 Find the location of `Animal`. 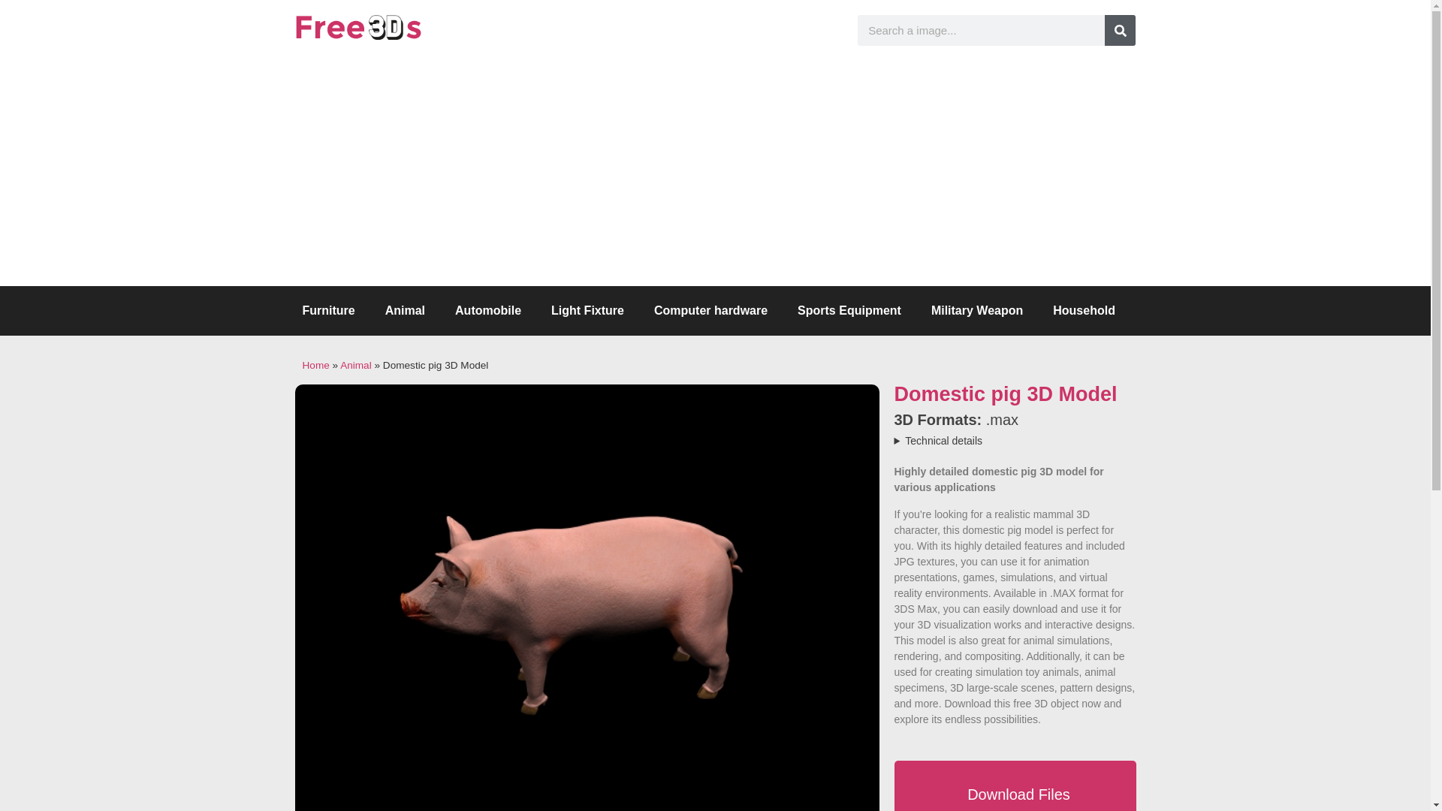

Animal is located at coordinates (356, 365).